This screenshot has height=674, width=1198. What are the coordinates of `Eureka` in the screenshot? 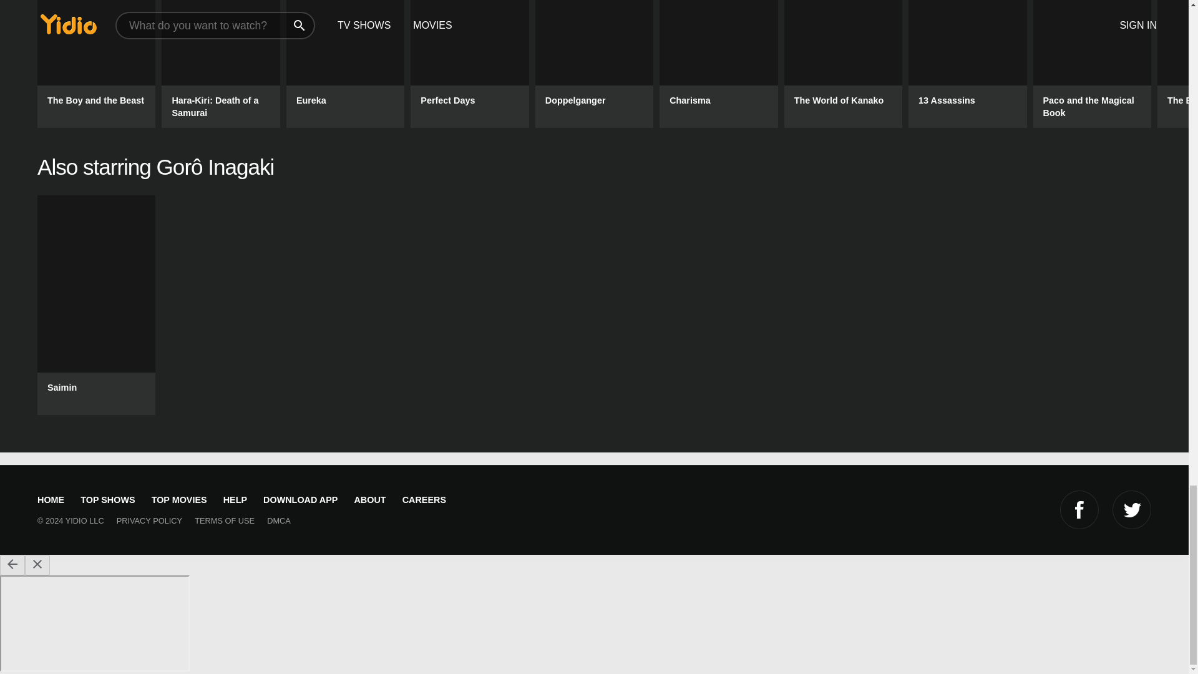 It's located at (345, 64).